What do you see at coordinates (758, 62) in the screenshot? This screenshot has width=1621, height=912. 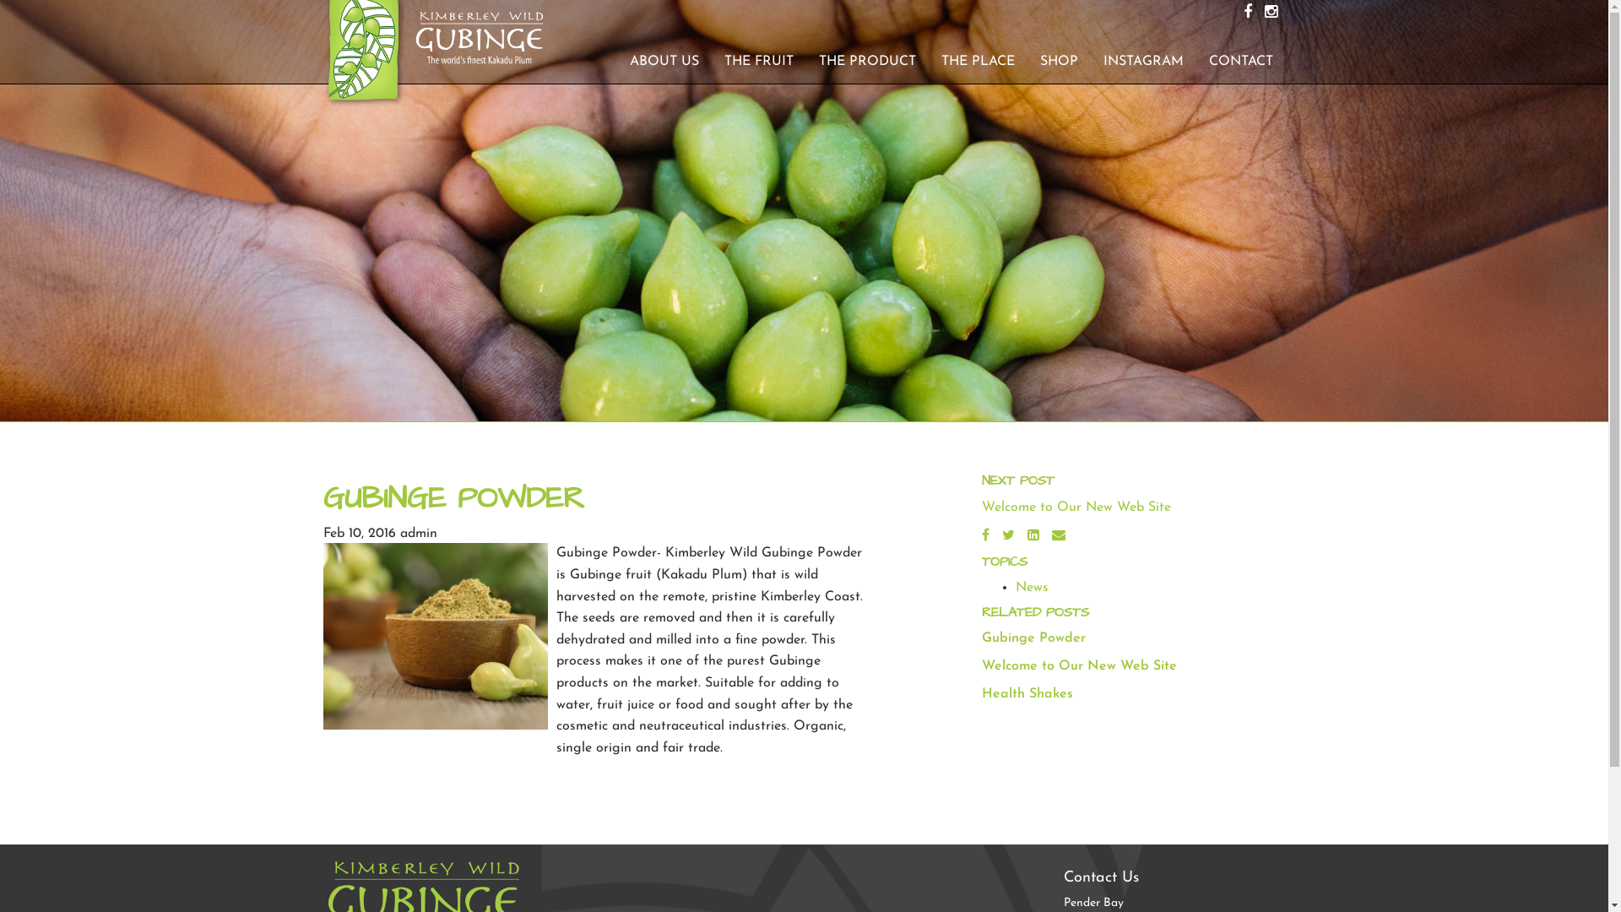 I see `THE FRUIT` at bounding box center [758, 62].